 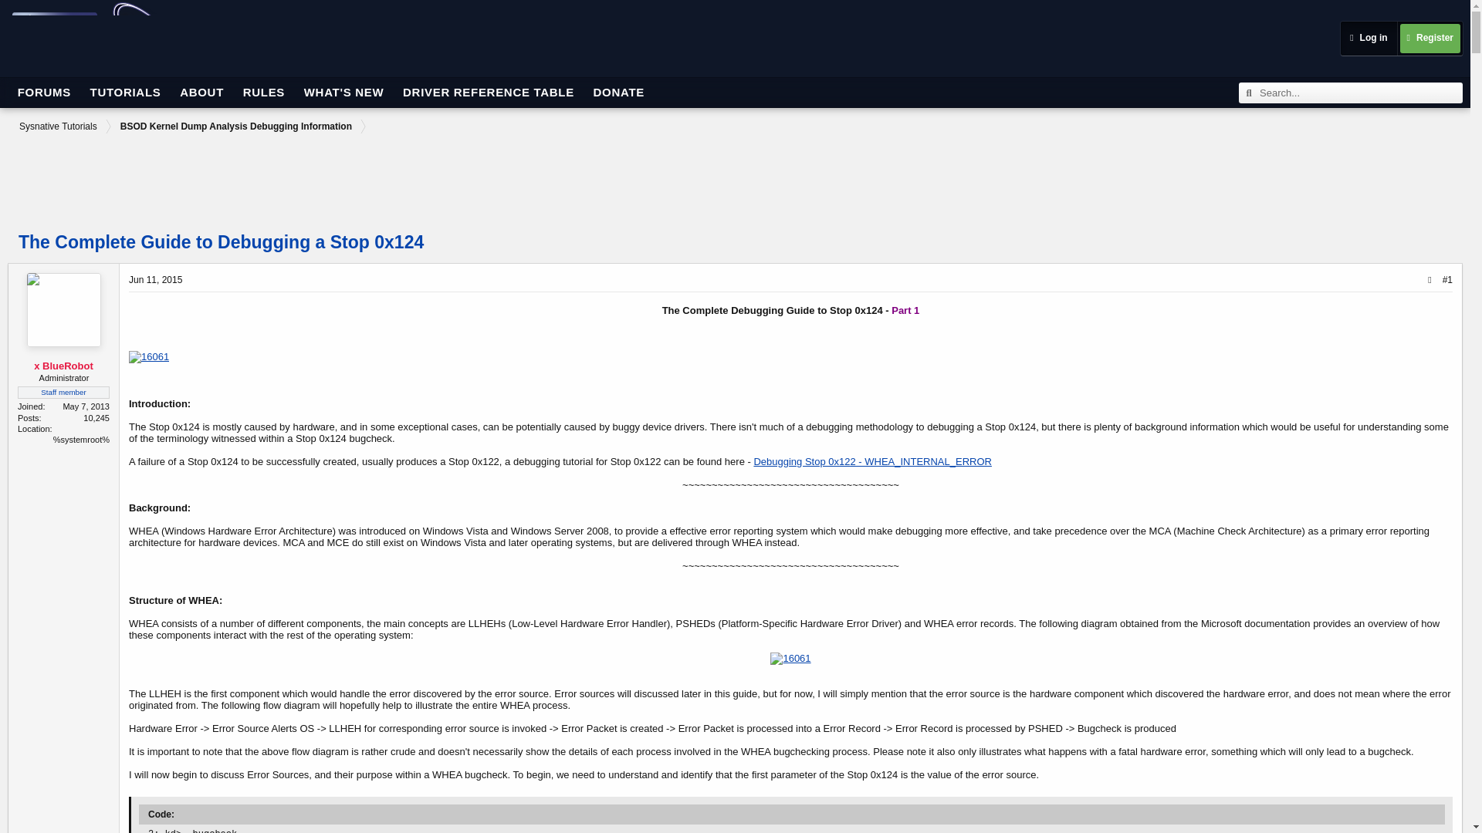 What do you see at coordinates (44, 93) in the screenshot?
I see `FORUMS` at bounding box center [44, 93].